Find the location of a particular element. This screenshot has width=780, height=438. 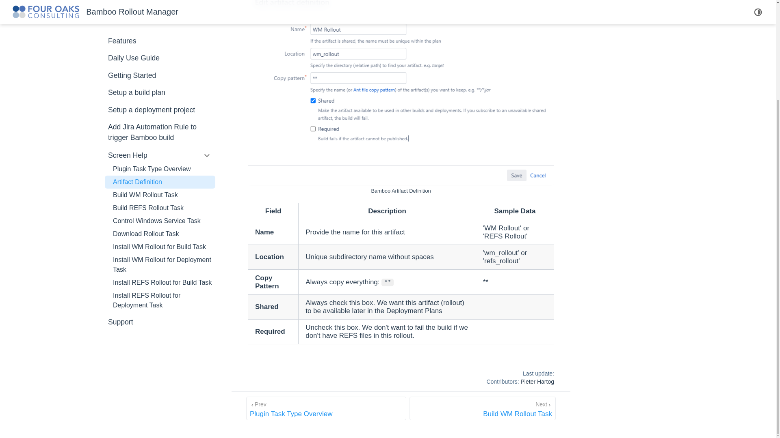

Artifact Definition is located at coordinates (160, 140).